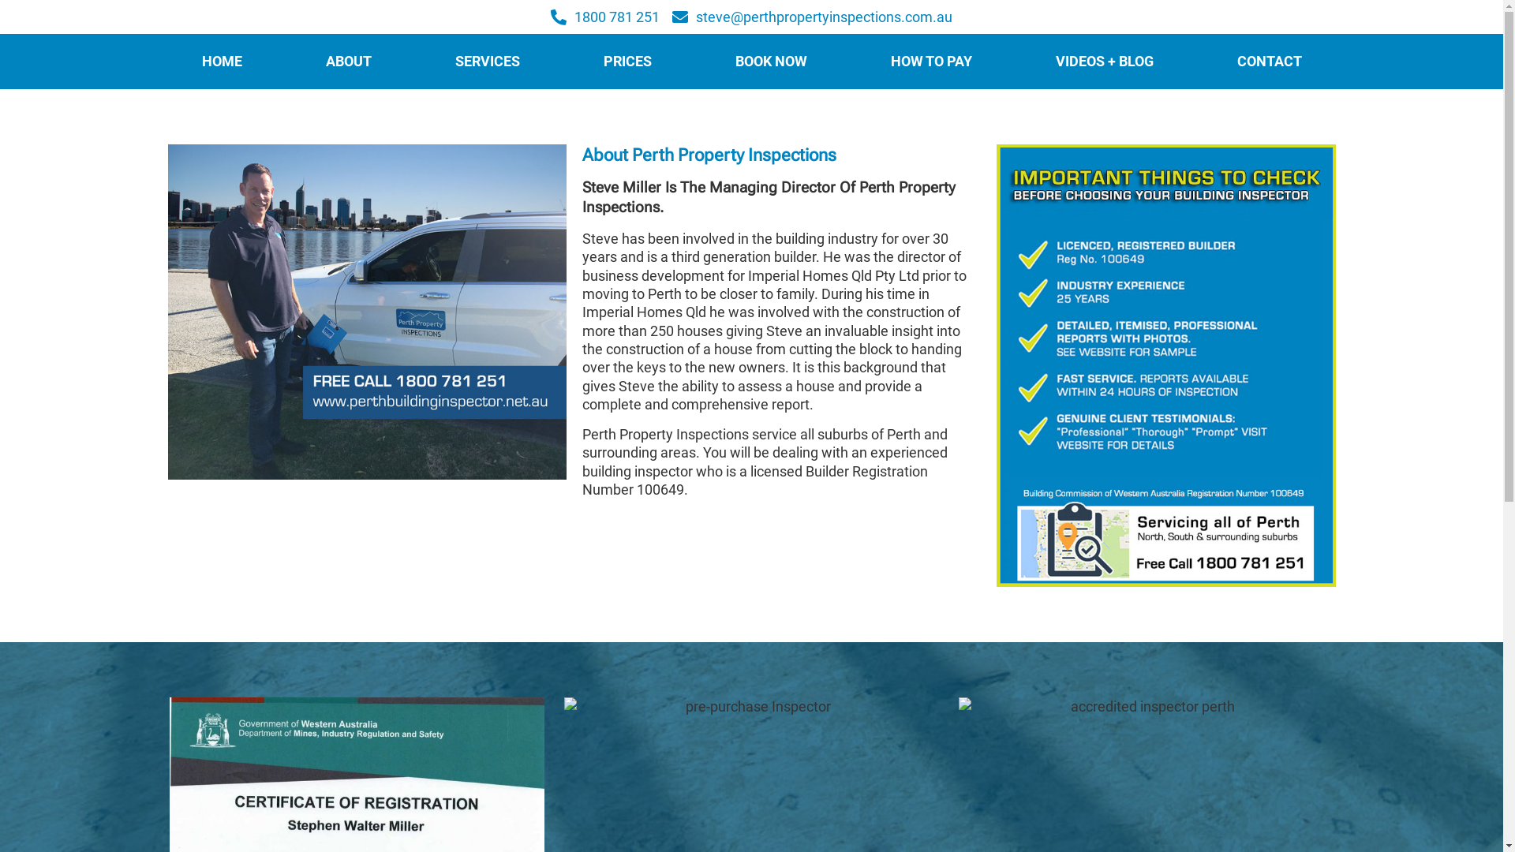 The width and height of the screenshot is (1515, 852). Describe the element at coordinates (221, 62) in the screenshot. I see `HOME` at that location.